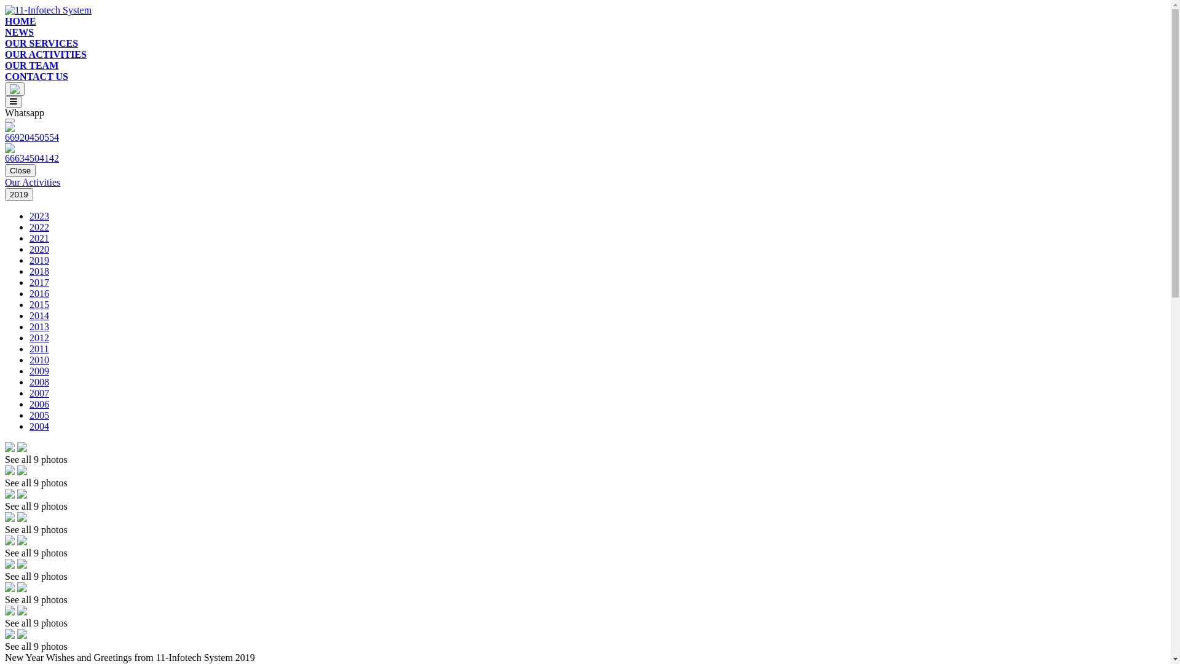  I want to click on 2017, so click(39, 283).